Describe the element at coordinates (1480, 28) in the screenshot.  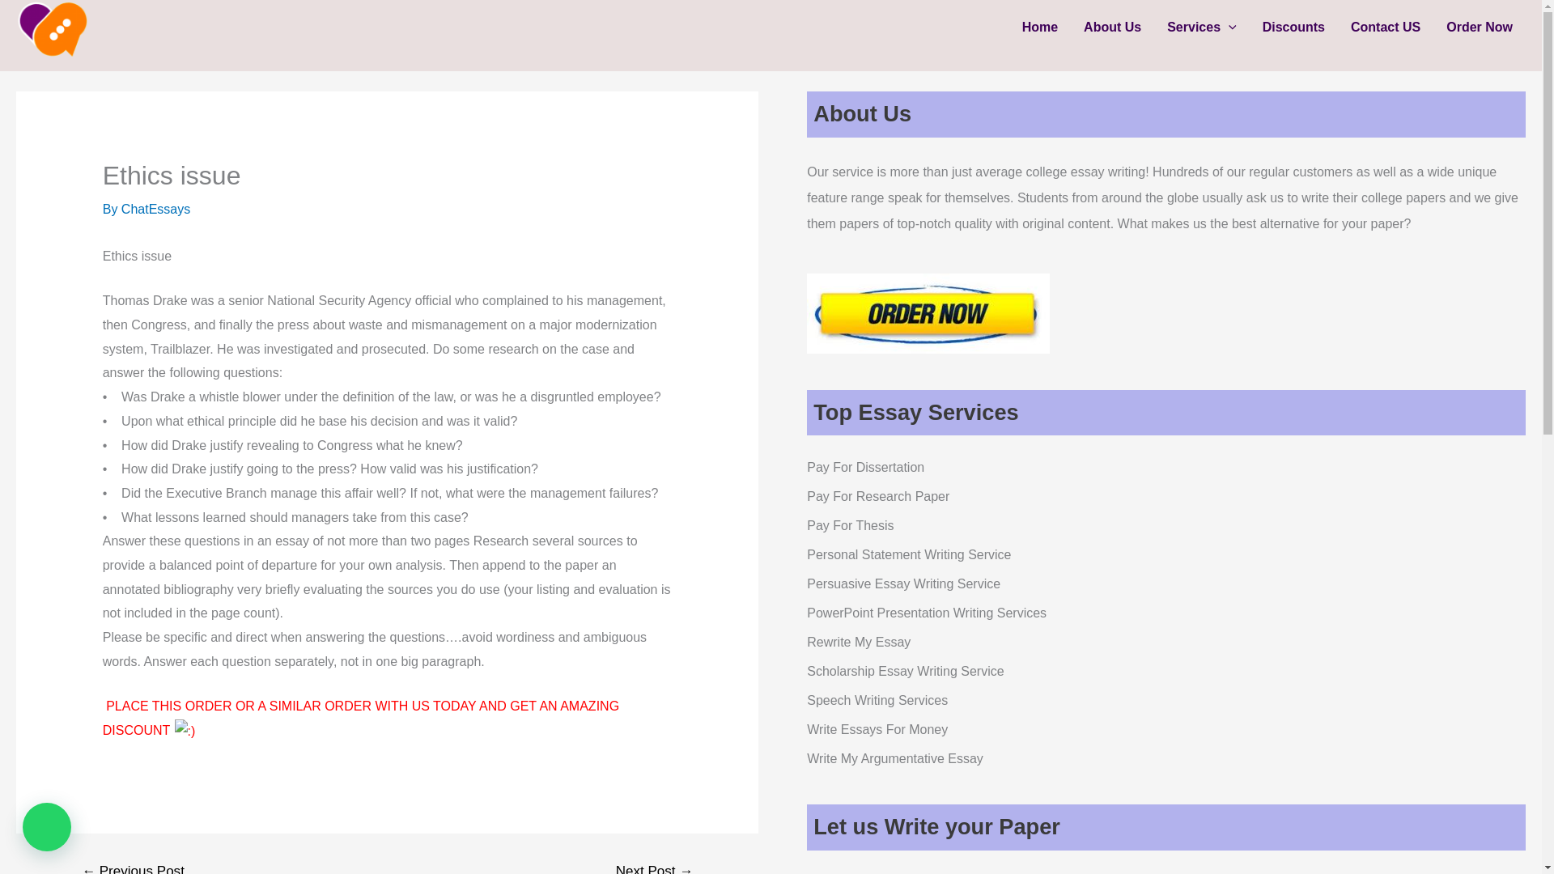
I see `Order Now` at that location.